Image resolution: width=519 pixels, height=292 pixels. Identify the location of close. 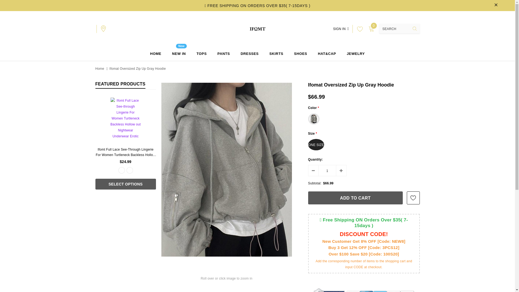
(496, 5).